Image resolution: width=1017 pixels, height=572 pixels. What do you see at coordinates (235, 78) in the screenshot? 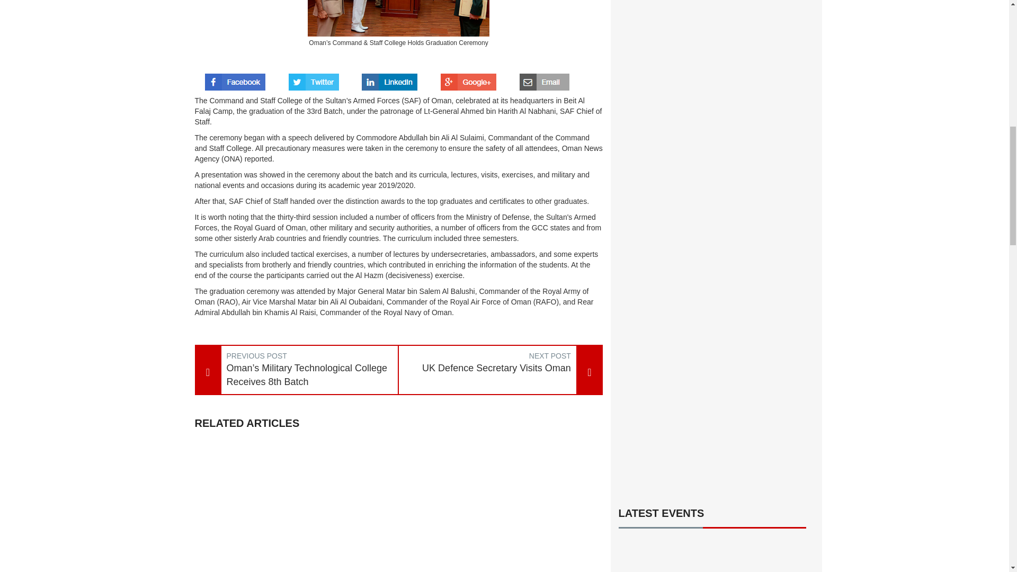
I see `Visit defaiya on Facebook` at bounding box center [235, 78].